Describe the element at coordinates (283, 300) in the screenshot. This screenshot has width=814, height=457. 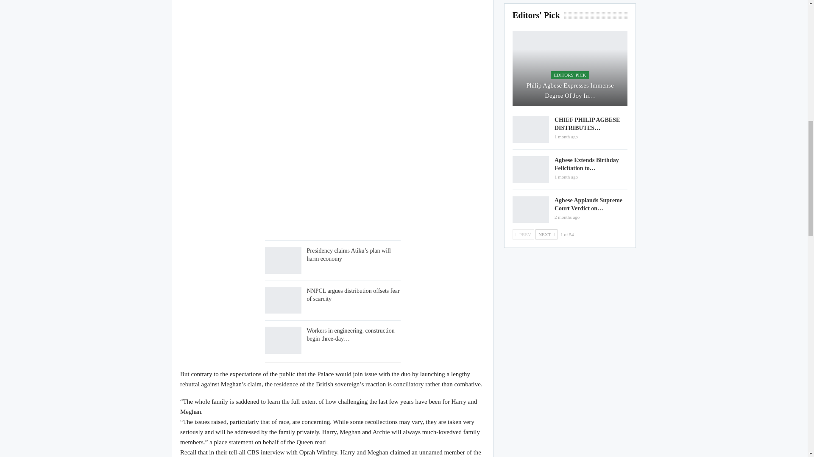
I see `NNPCL argues distribution offsets fear of scarcity` at that location.